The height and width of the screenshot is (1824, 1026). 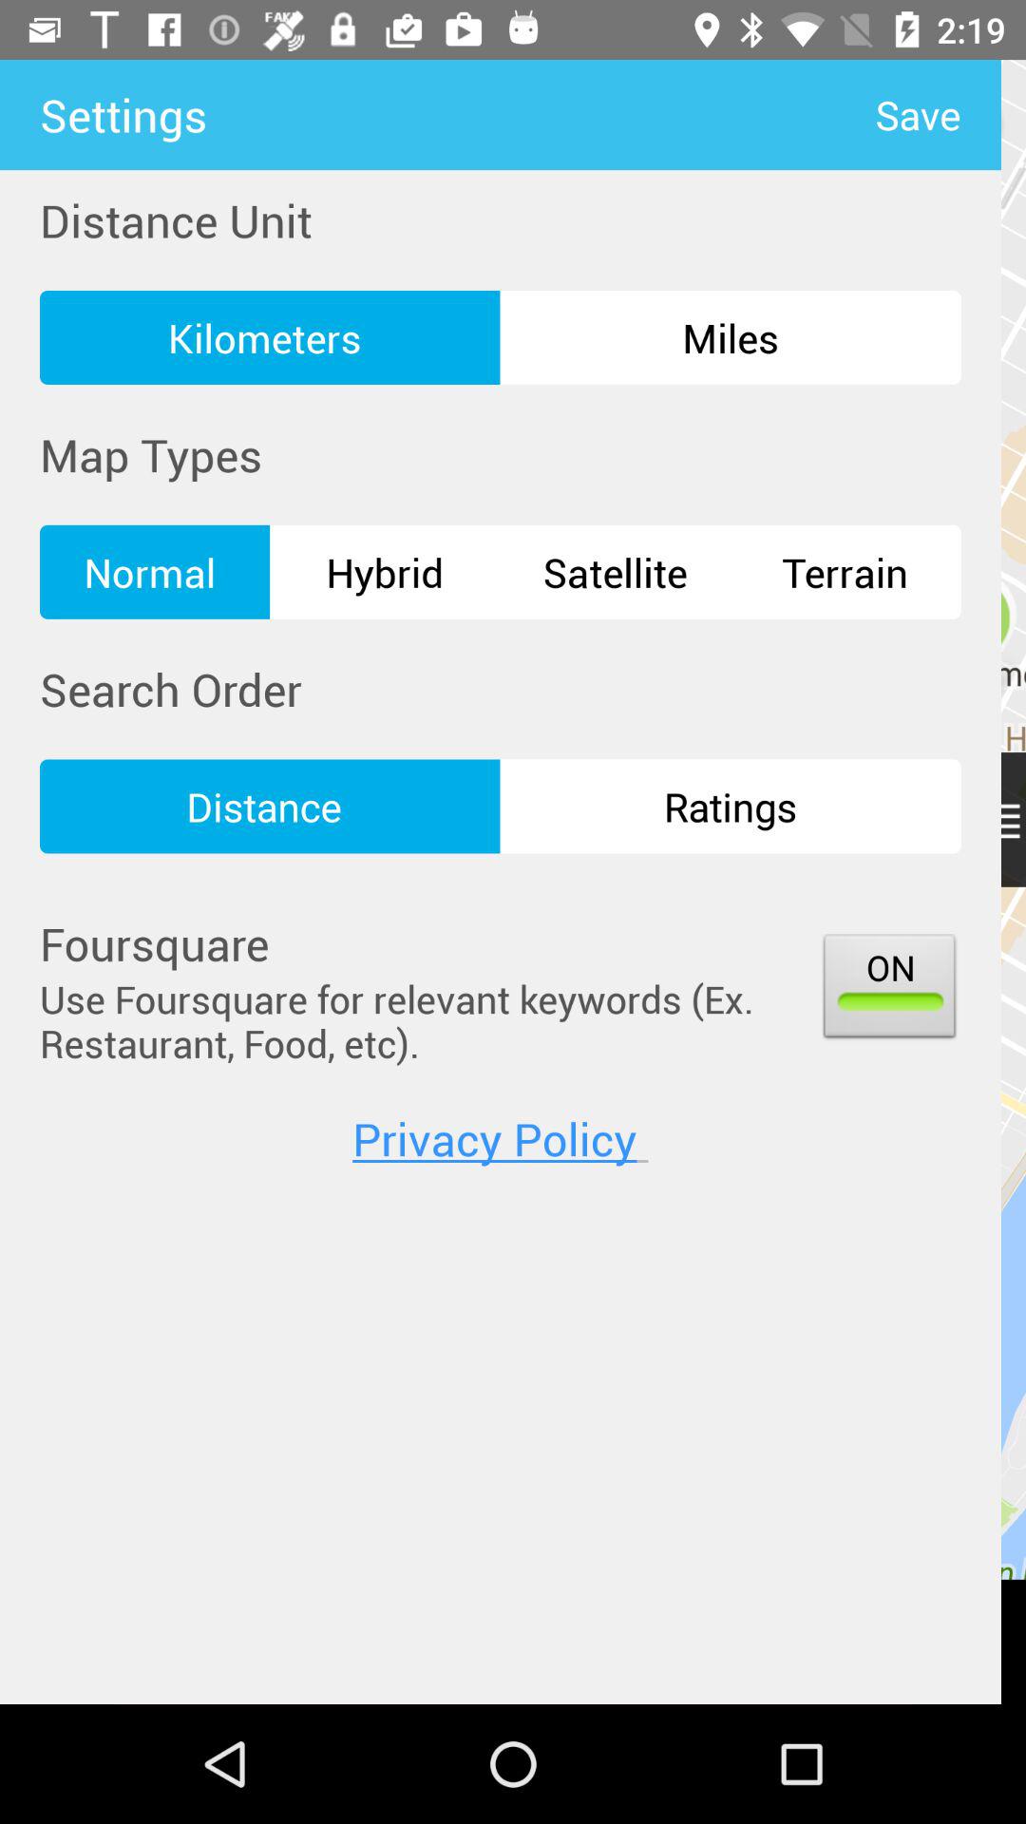 What do you see at coordinates (845, 572) in the screenshot?
I see `open terrain` at bounding box center [845, 572].